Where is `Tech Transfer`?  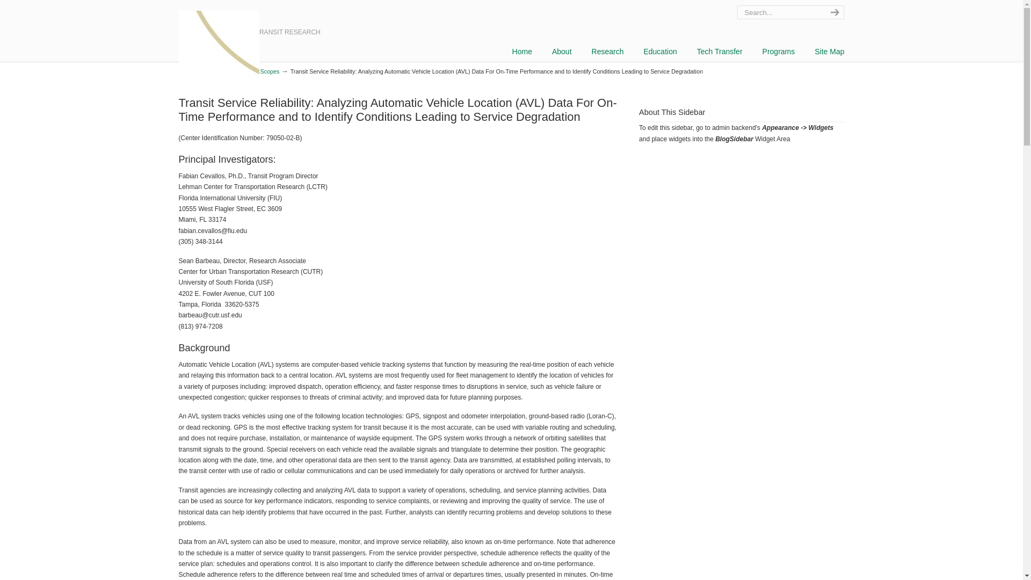
Tech Transfer is located at coordinates (720, 51).